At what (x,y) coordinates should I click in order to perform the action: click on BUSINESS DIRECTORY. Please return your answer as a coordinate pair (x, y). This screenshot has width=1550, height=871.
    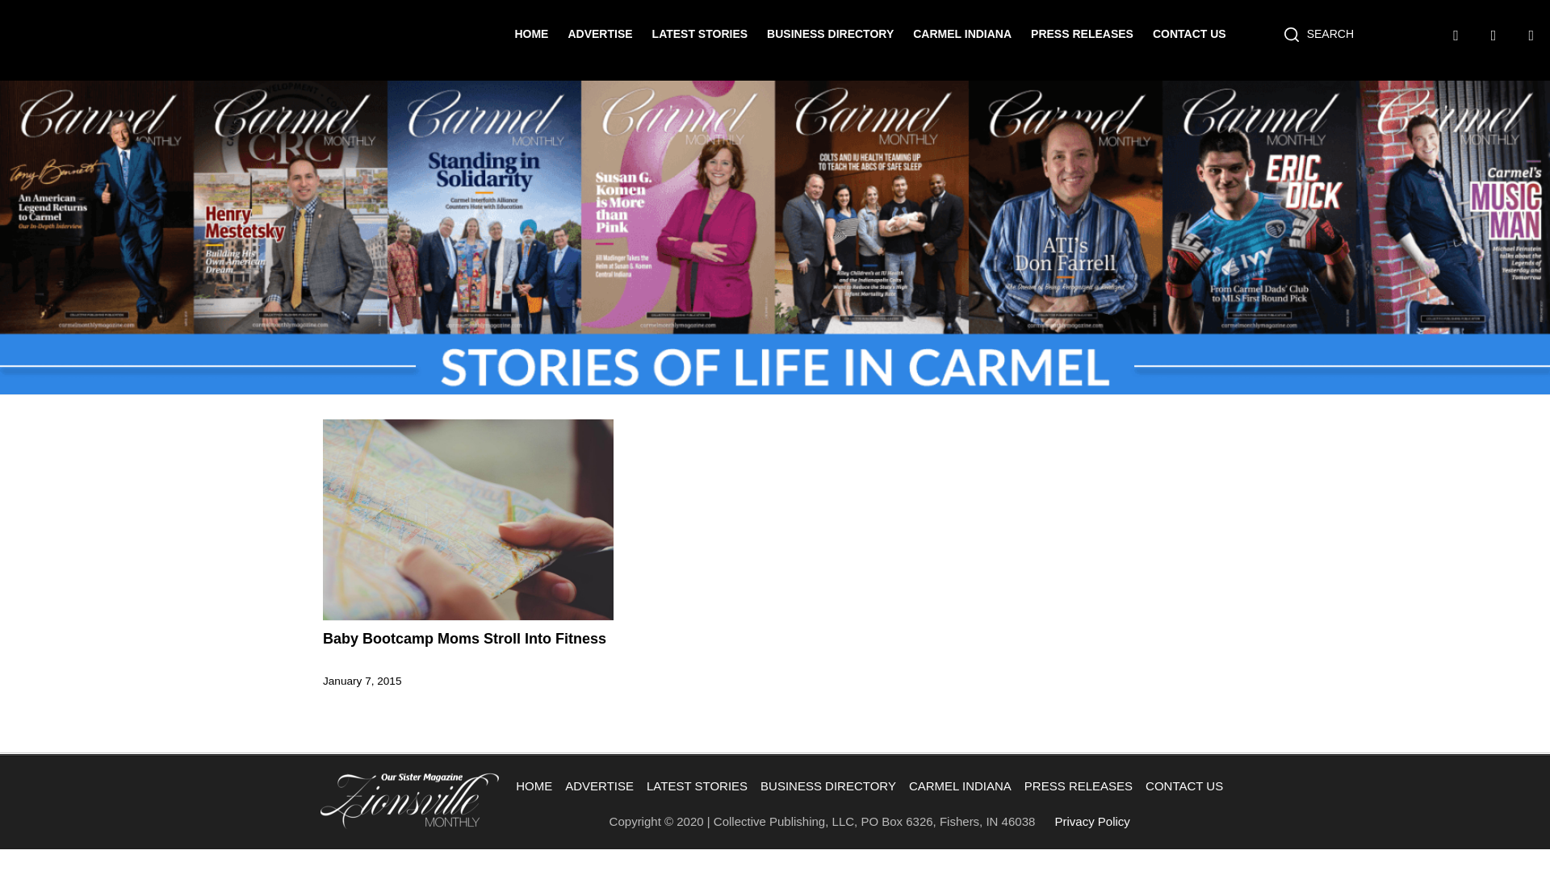
    Looking at the image, I should click on (830, 33).